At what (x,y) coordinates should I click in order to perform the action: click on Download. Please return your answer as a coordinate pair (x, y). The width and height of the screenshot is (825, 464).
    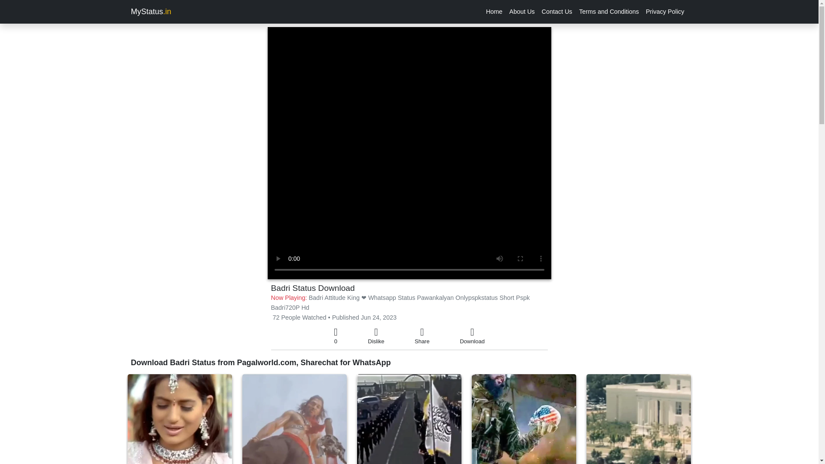
    Looking at the image, I should click on (472, 336).